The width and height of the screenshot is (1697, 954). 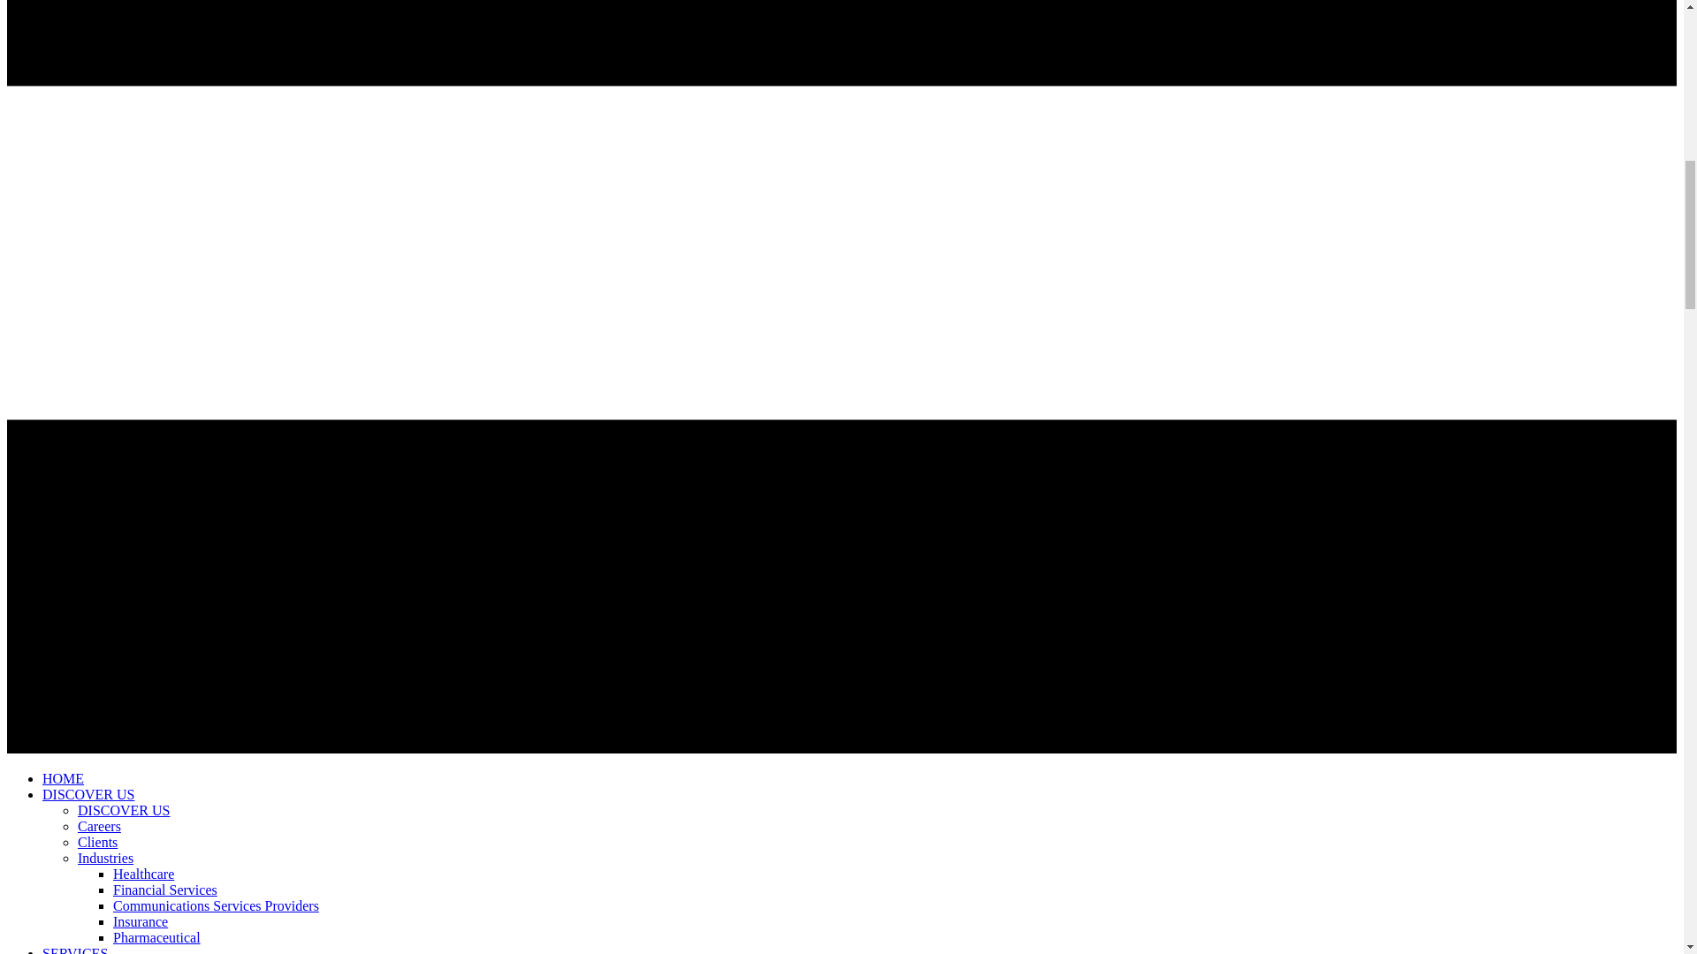 I want to click on DISCOVER US, so click(x=88, y=795).